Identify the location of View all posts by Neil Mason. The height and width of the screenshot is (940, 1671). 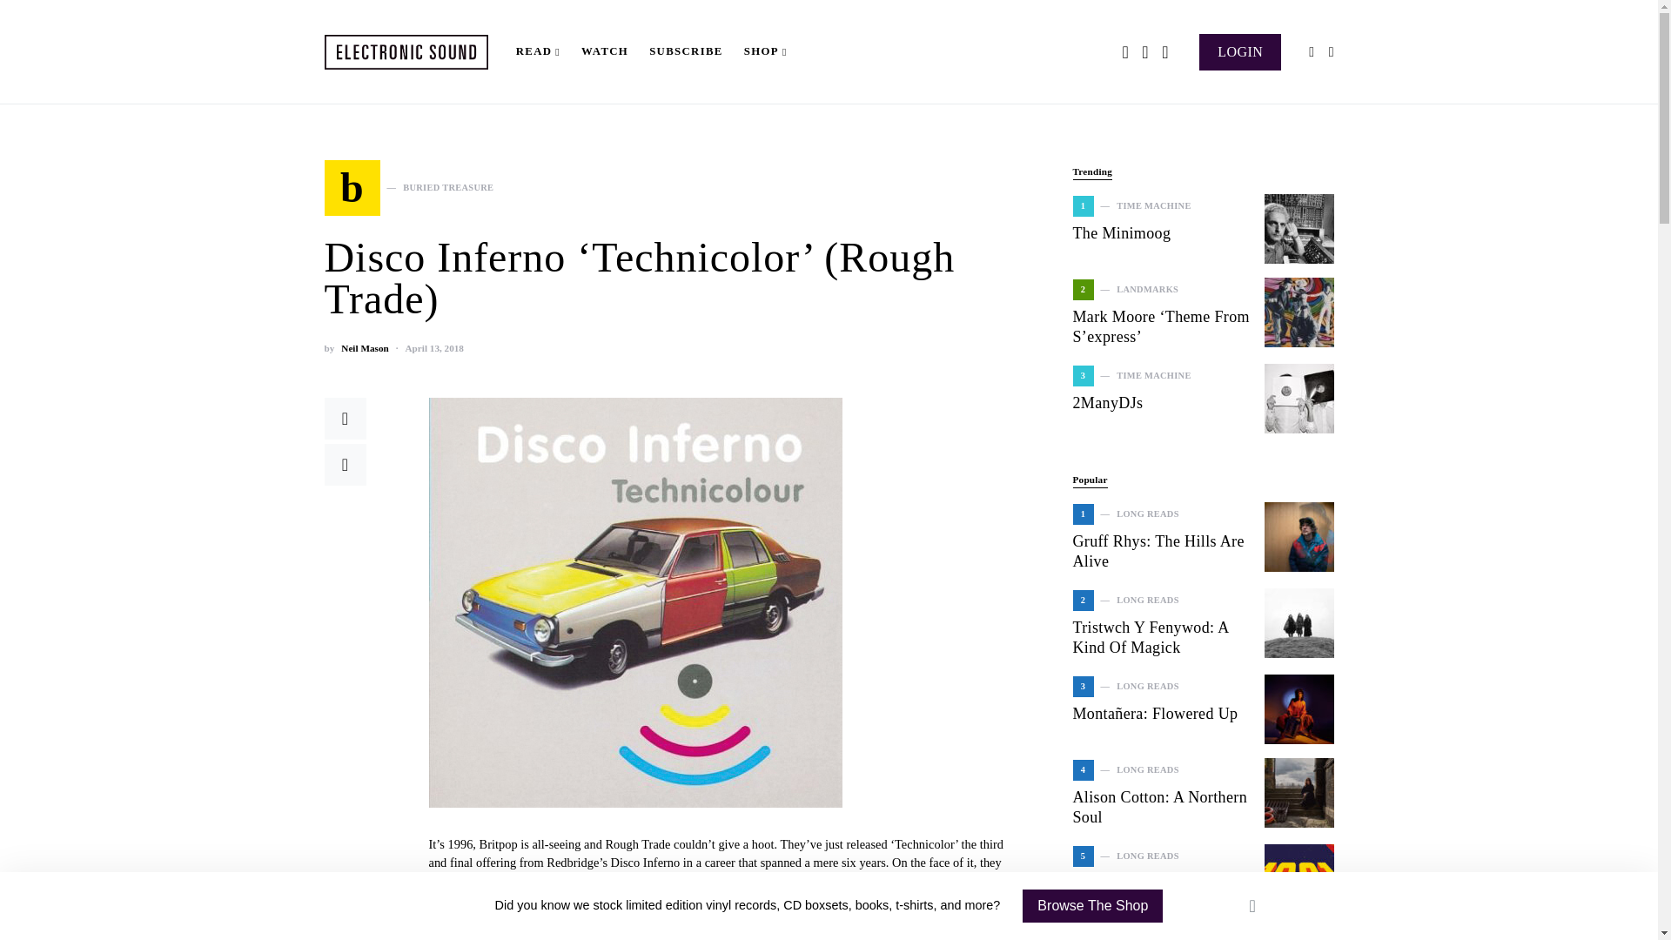
(408, 188).